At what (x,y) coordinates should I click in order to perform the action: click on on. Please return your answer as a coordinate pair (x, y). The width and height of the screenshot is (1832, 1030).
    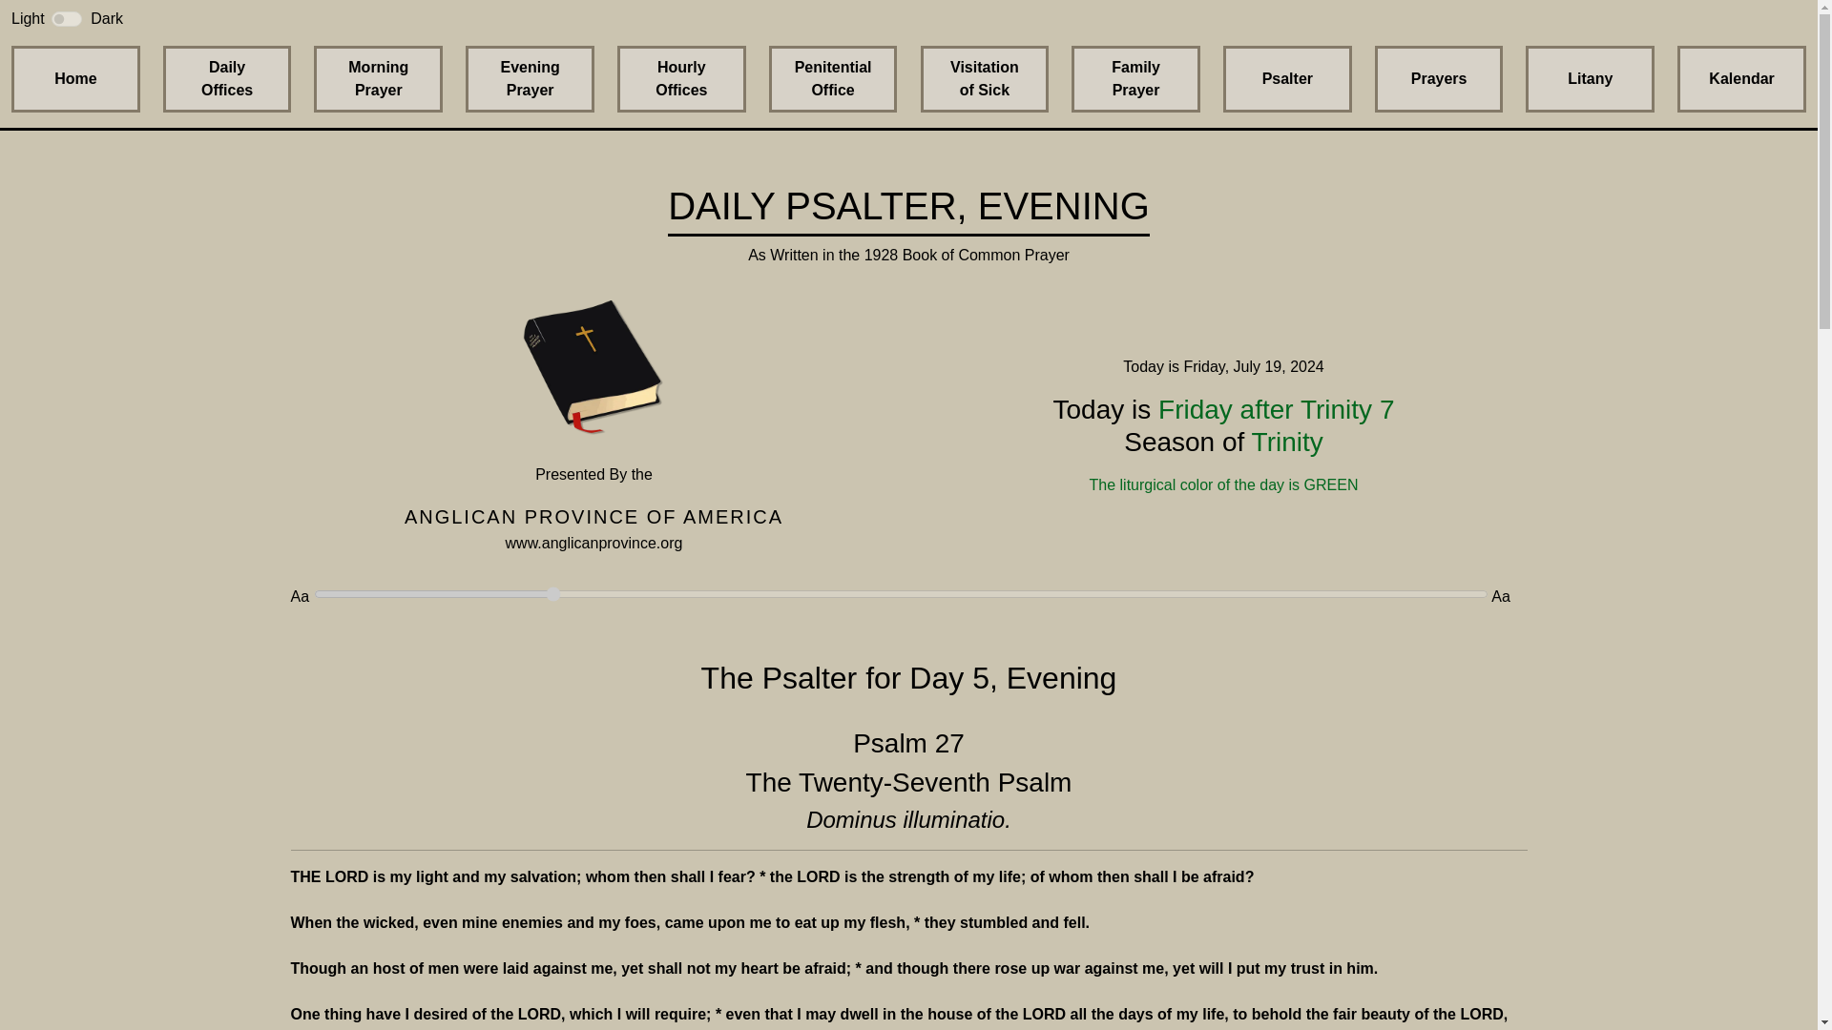
    Looking at the image, I should click on (75, 78).